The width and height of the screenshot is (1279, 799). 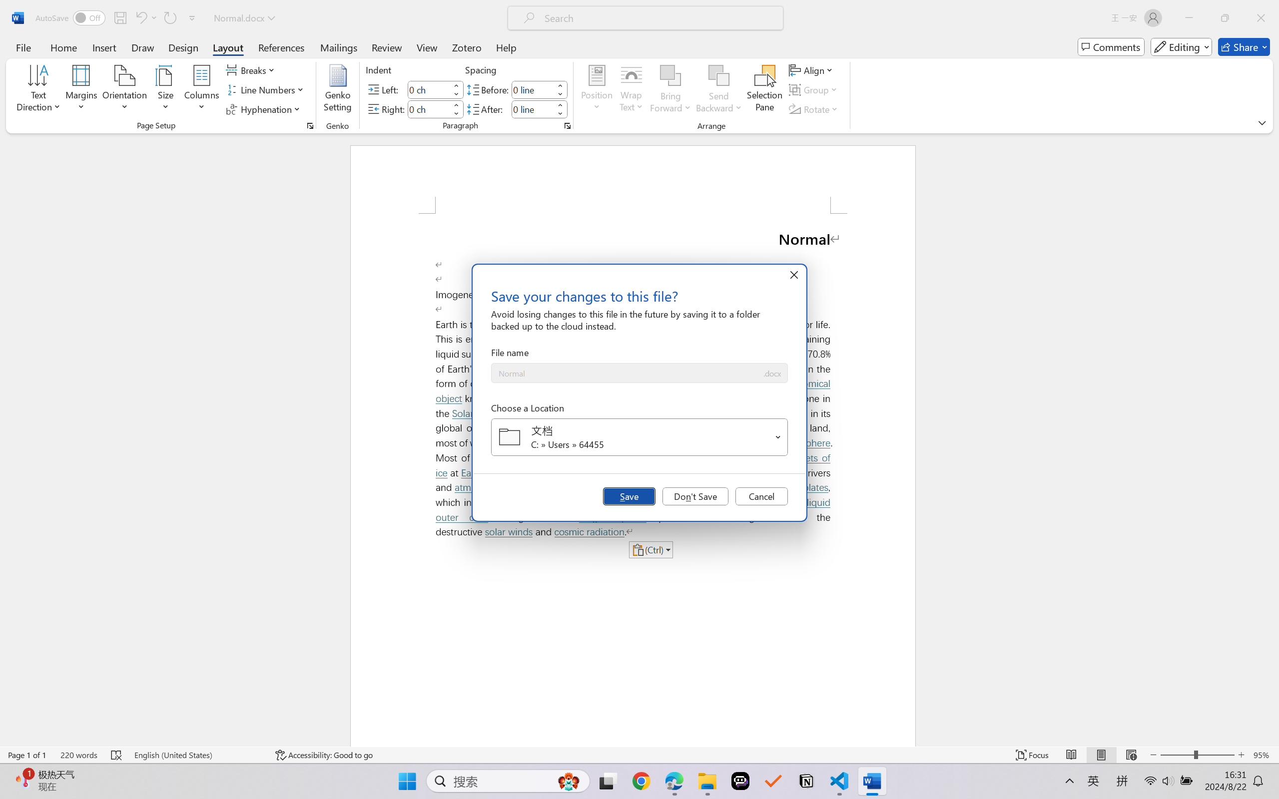 What do you see at coordinates (761, 496) in the screenshot?
I see `Cancel` at bounding box center [761, 496].